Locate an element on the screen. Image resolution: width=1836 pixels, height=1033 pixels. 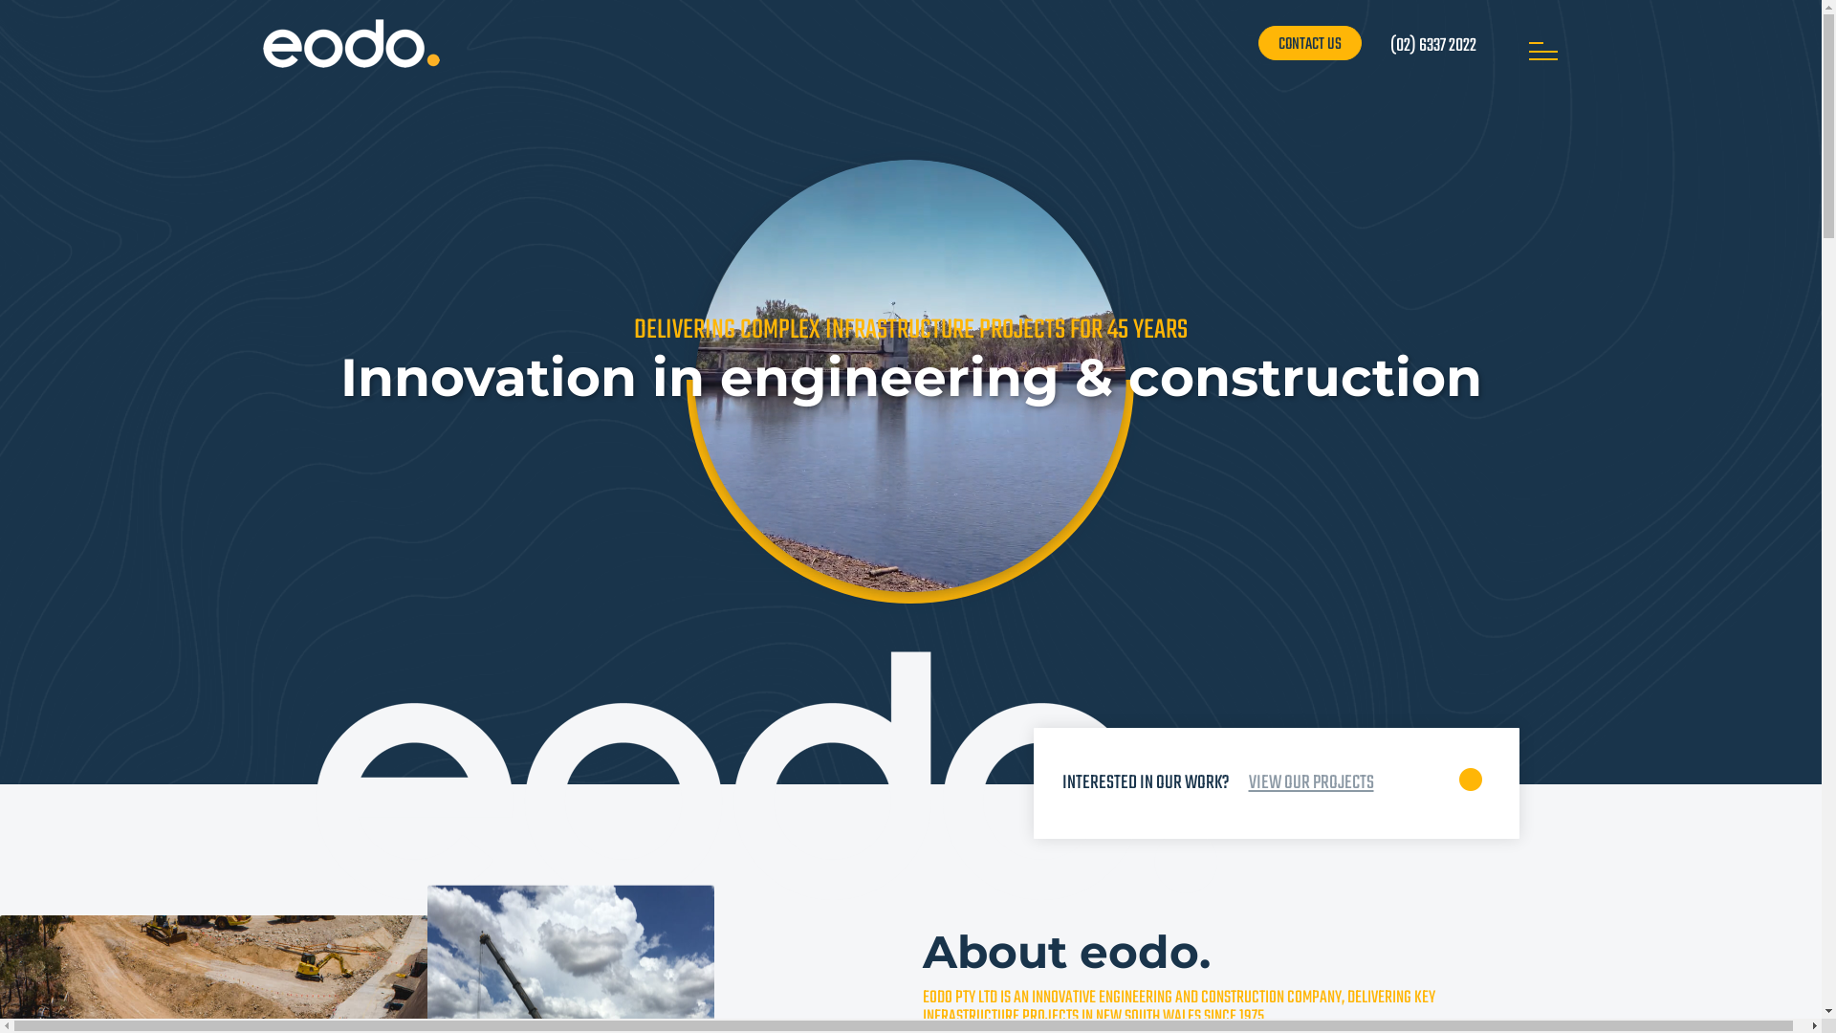
VIEW OUR PROJECTS is located at coordinates (1312, 782).